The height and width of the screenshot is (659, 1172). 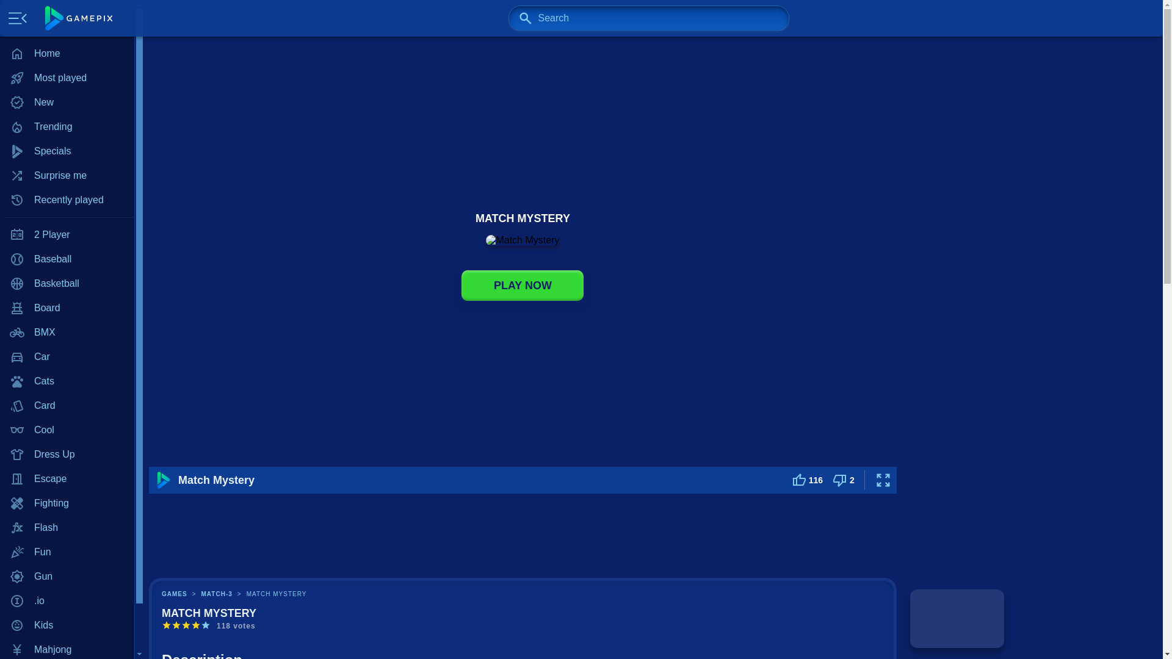 What do you see at coordinates (67, 283) in the screenshot?
I see `Basketball` at bounding box center [67, 283].